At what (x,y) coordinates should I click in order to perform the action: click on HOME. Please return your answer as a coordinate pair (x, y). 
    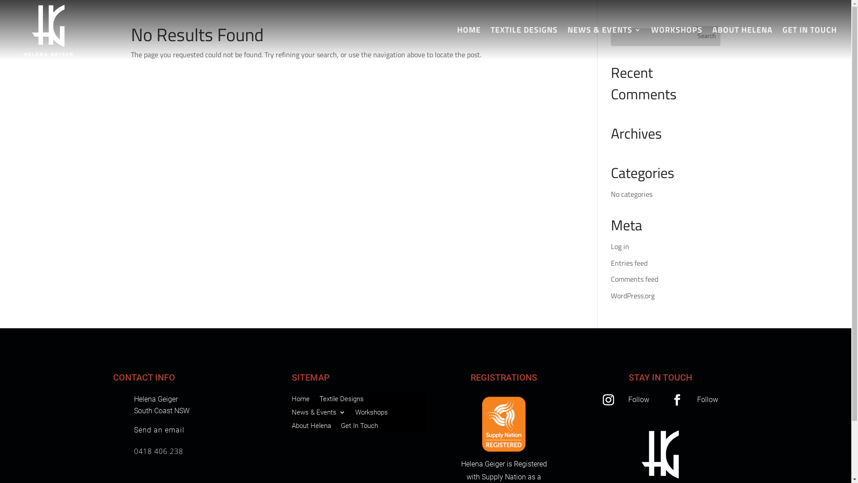
    Looking at the image, I should click on (469, 43).